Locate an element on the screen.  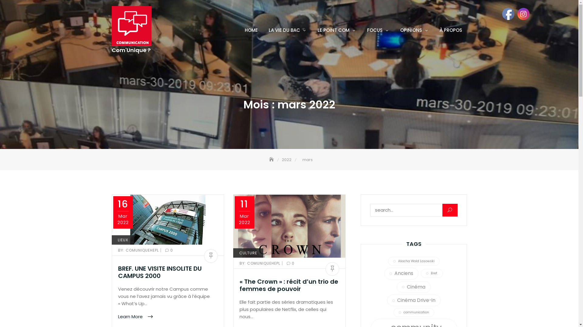
Instagram is located at coordinates (523, 14).